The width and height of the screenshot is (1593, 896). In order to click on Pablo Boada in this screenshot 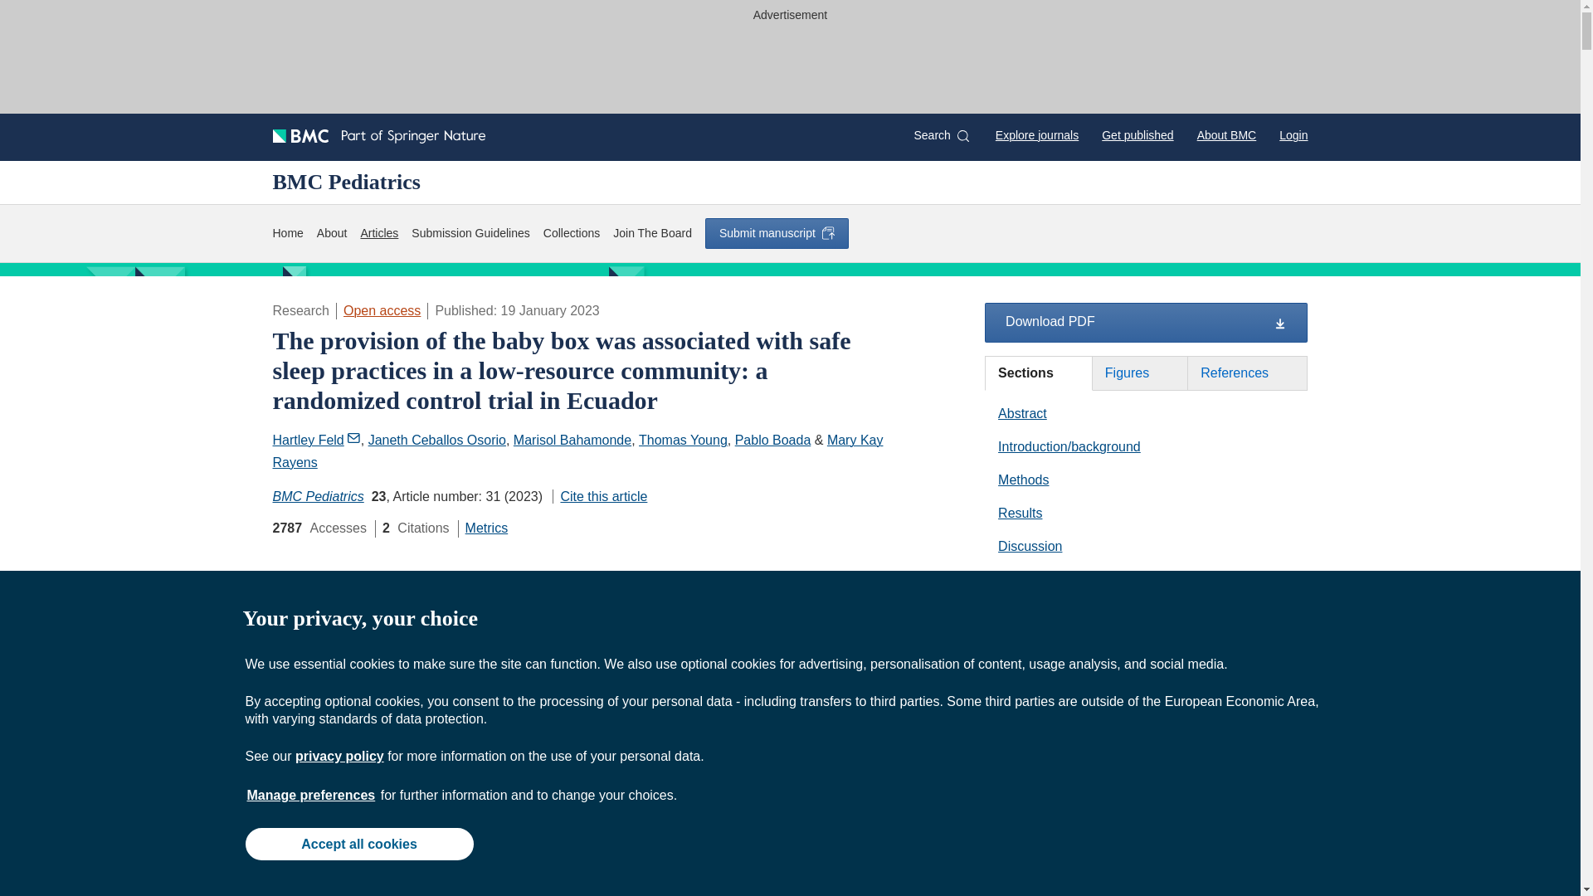, I will do `click(772, 440)`.